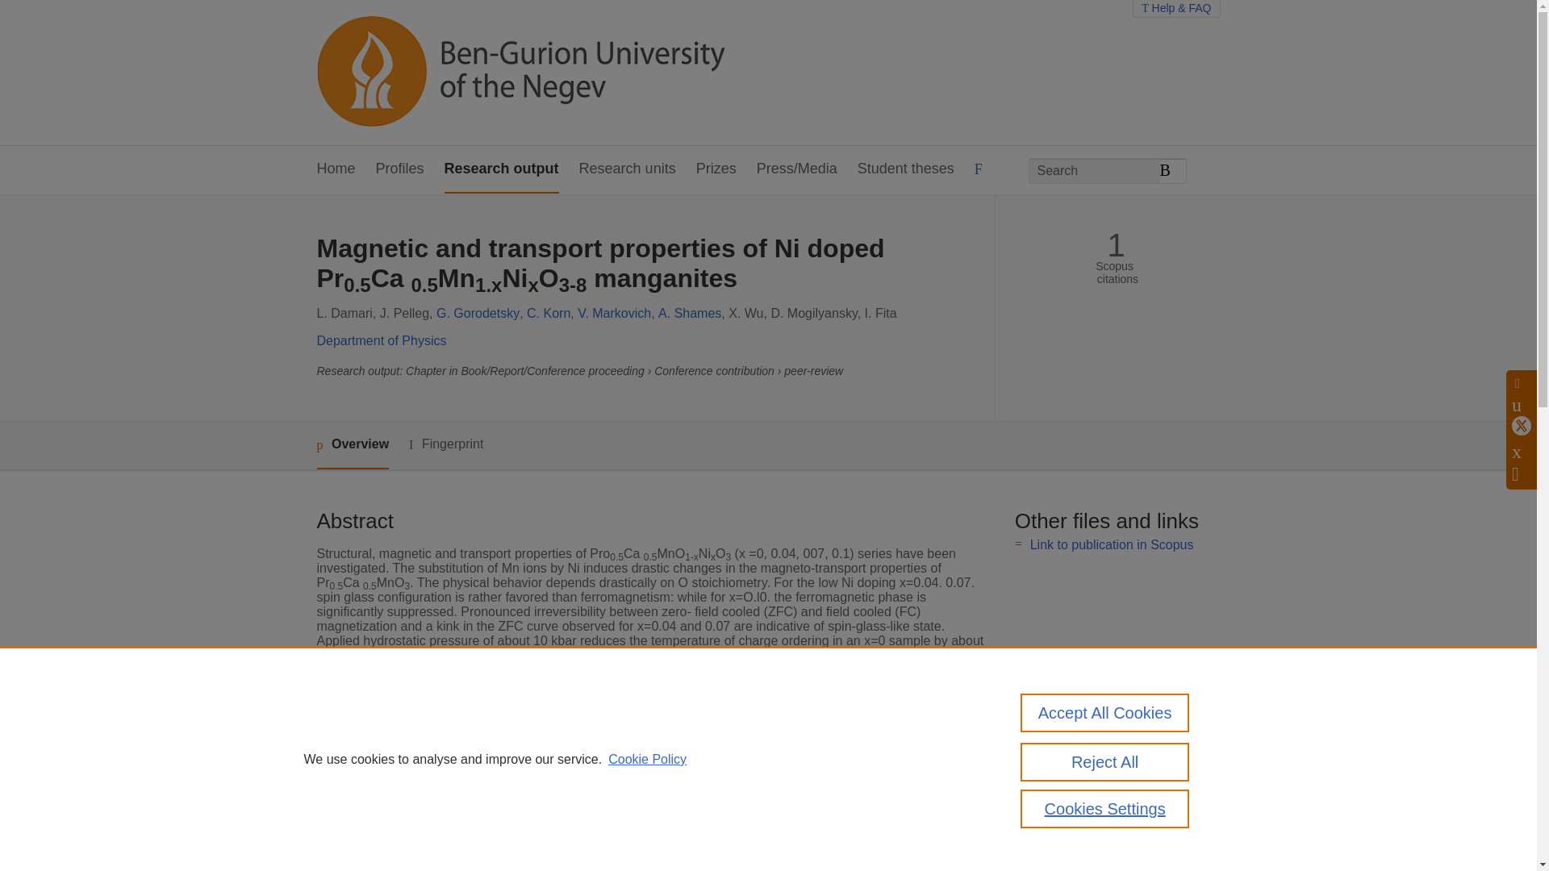 The width and height of the screenshot is (1549, 871). Describe the element at coordinates (502, 169) in the screenshot. I see `Research output` at that location.